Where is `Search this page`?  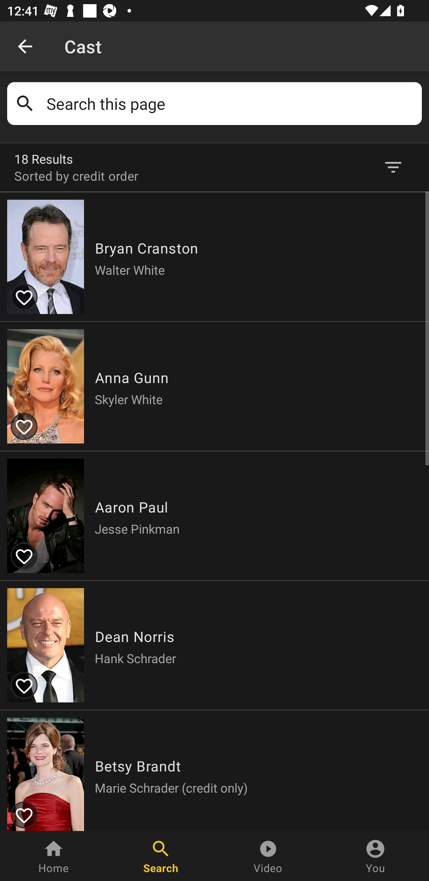
Search this page is located at coordinates (231, 104).